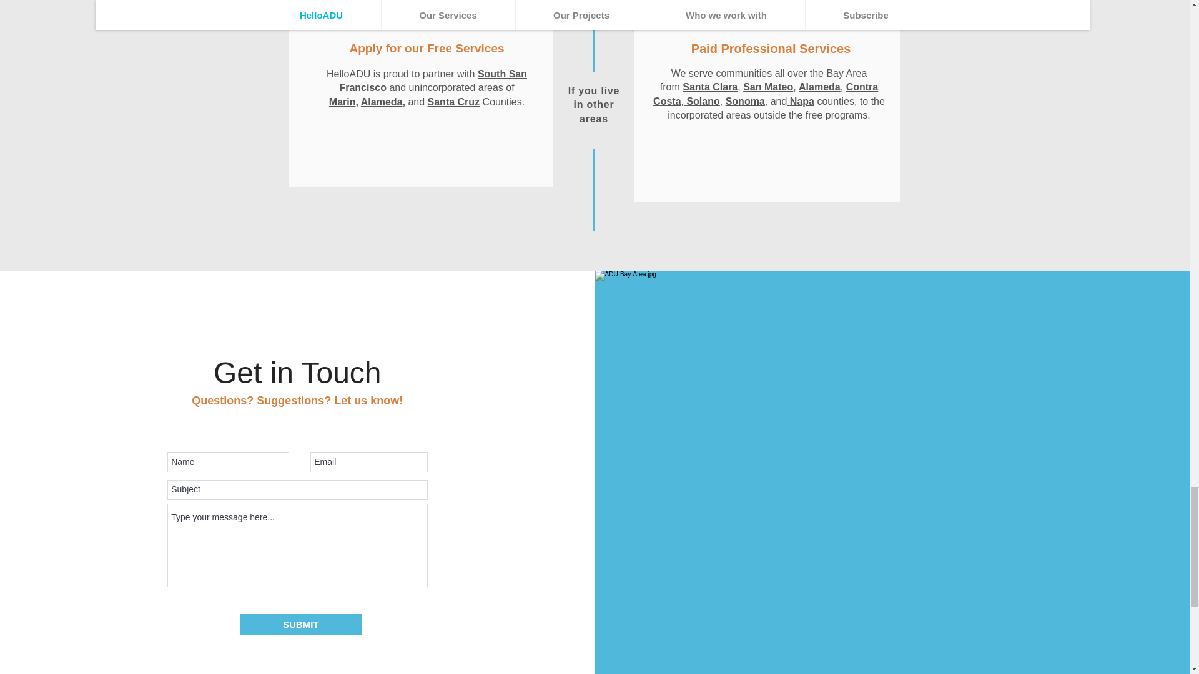 The width and height of the screenshot is (1199, 674). Describe the element at coordinates (768, 86) in the screenshot. I see `San Mateo` at that location.